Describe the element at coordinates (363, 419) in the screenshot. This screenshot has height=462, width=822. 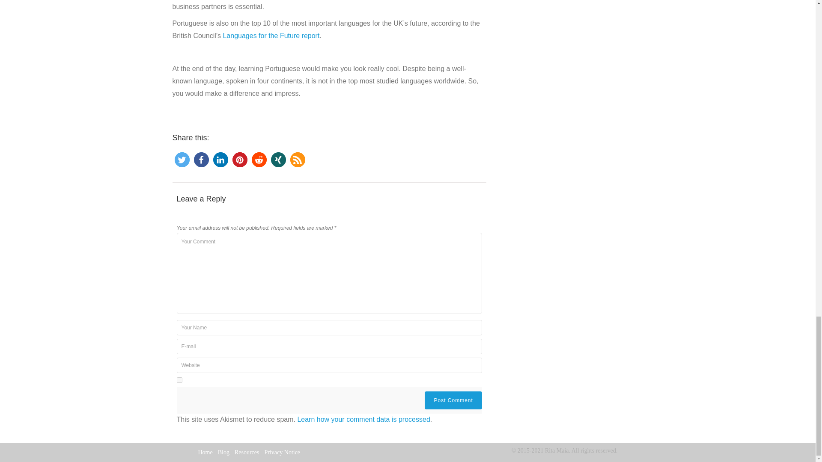
I see `Learn how your comment data is processed` at that location.